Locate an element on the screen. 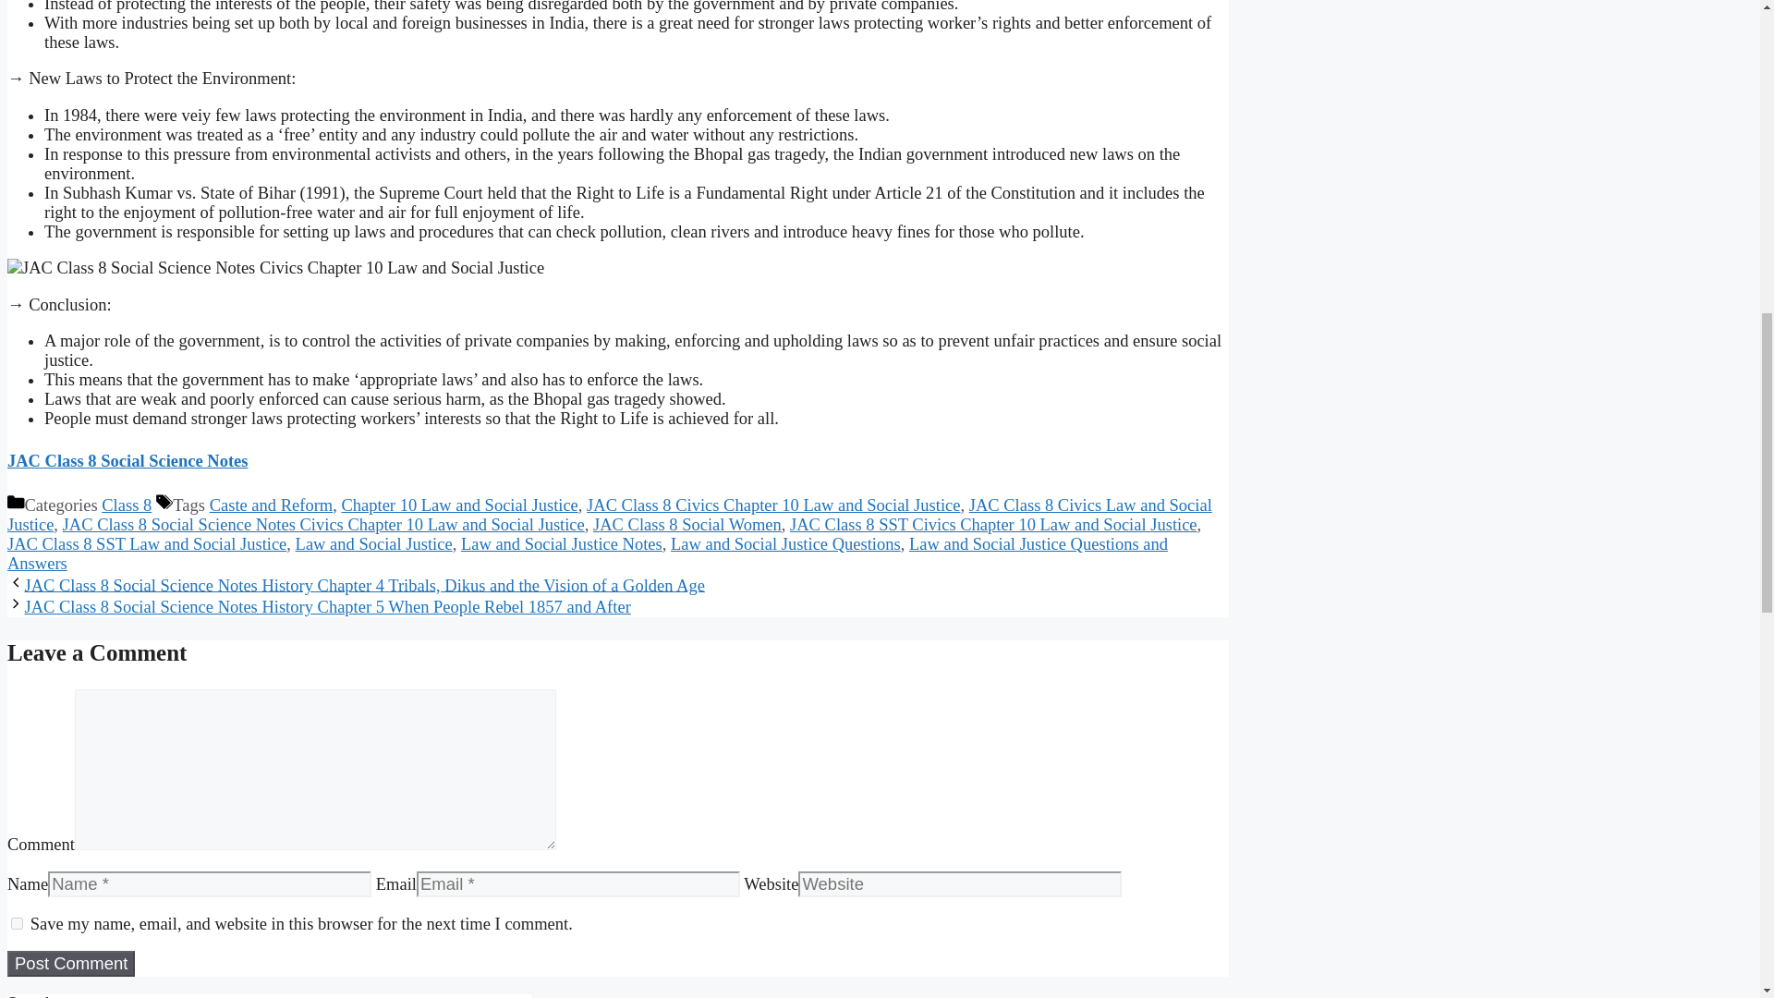 This screenshot has width=1774, height=998. Class 8 is located at coordinates (126, 505).